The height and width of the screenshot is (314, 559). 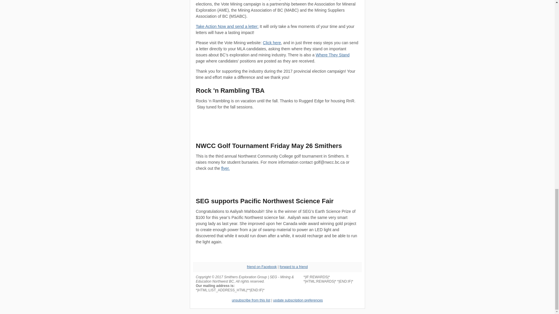 What do you see at coordinates (298, 300) in the screenshot?
I see `update subscription preferences` at bounding box center [298, 300].